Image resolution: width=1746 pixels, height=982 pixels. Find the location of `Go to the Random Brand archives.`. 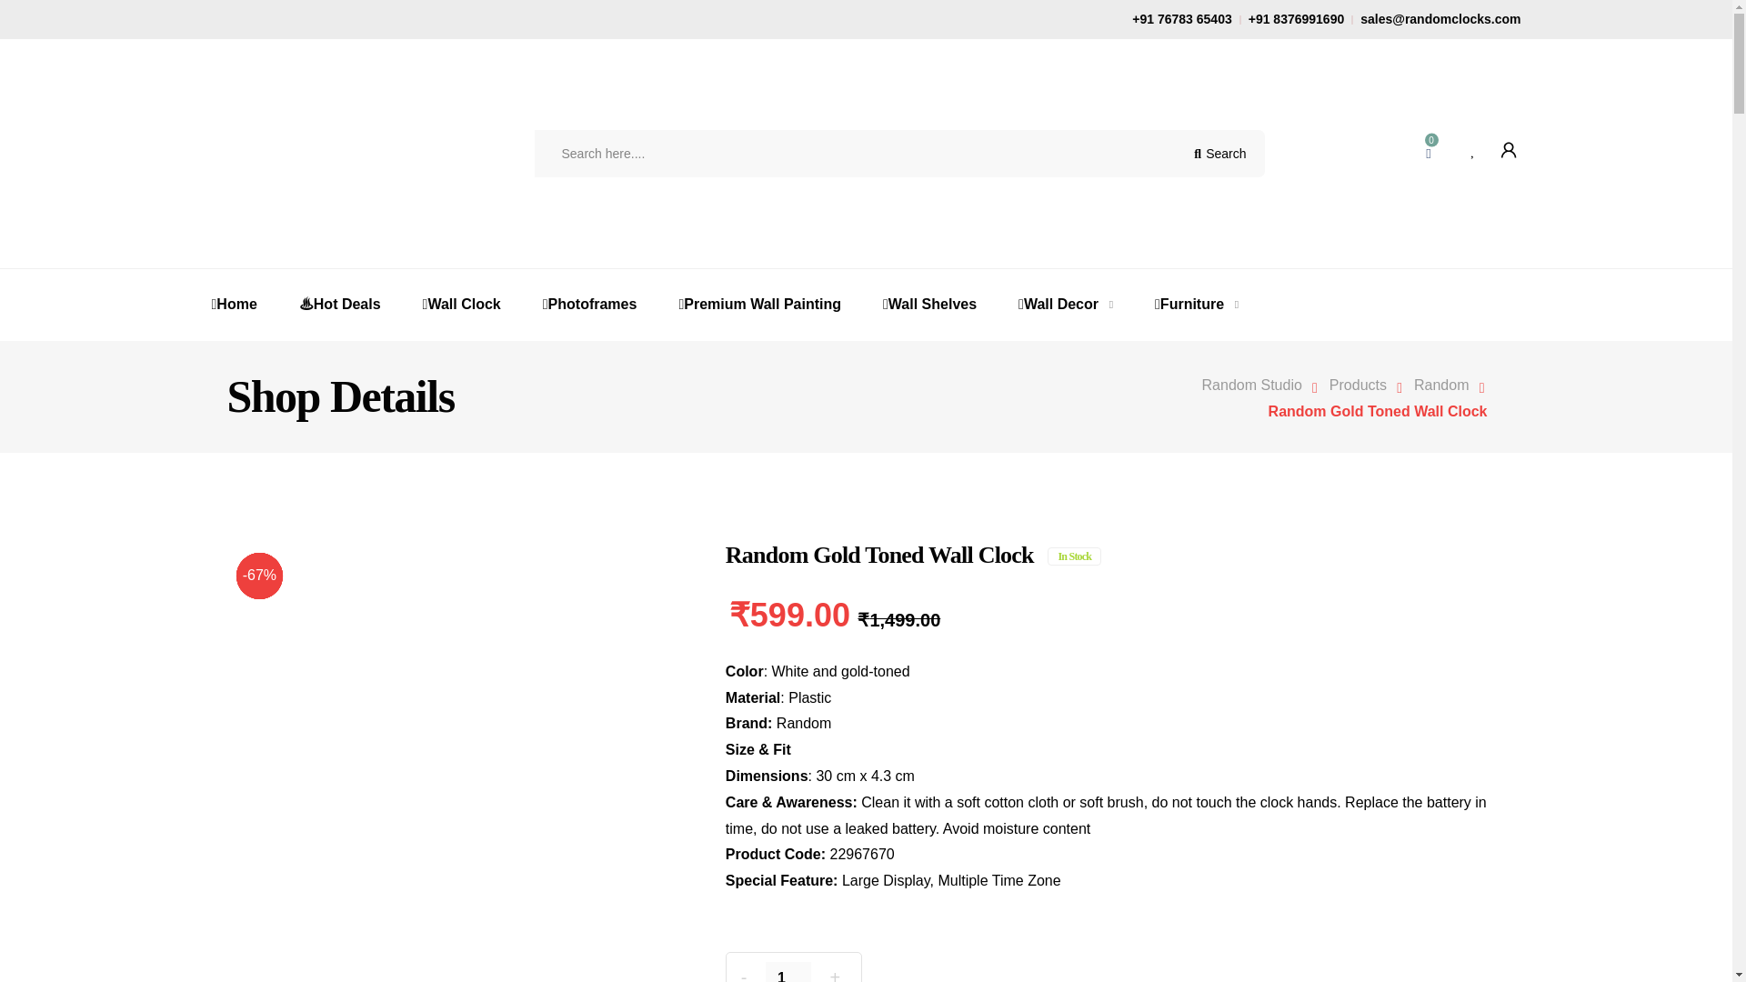

Go to the Random Brand archives. is located at coordinates (1446, 385).